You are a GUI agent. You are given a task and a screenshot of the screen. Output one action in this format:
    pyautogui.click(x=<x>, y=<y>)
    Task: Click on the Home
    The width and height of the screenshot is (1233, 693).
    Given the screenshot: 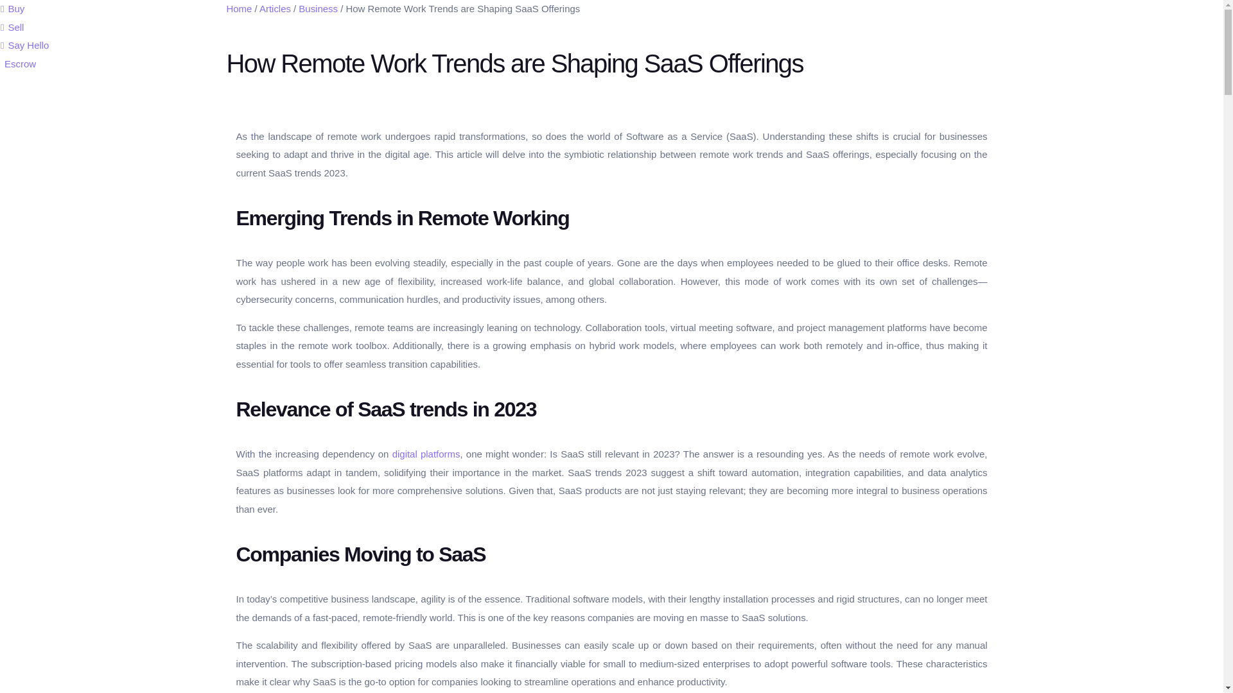 What is the action you would take?
    pyautogui.click(x=238, y=8)
    